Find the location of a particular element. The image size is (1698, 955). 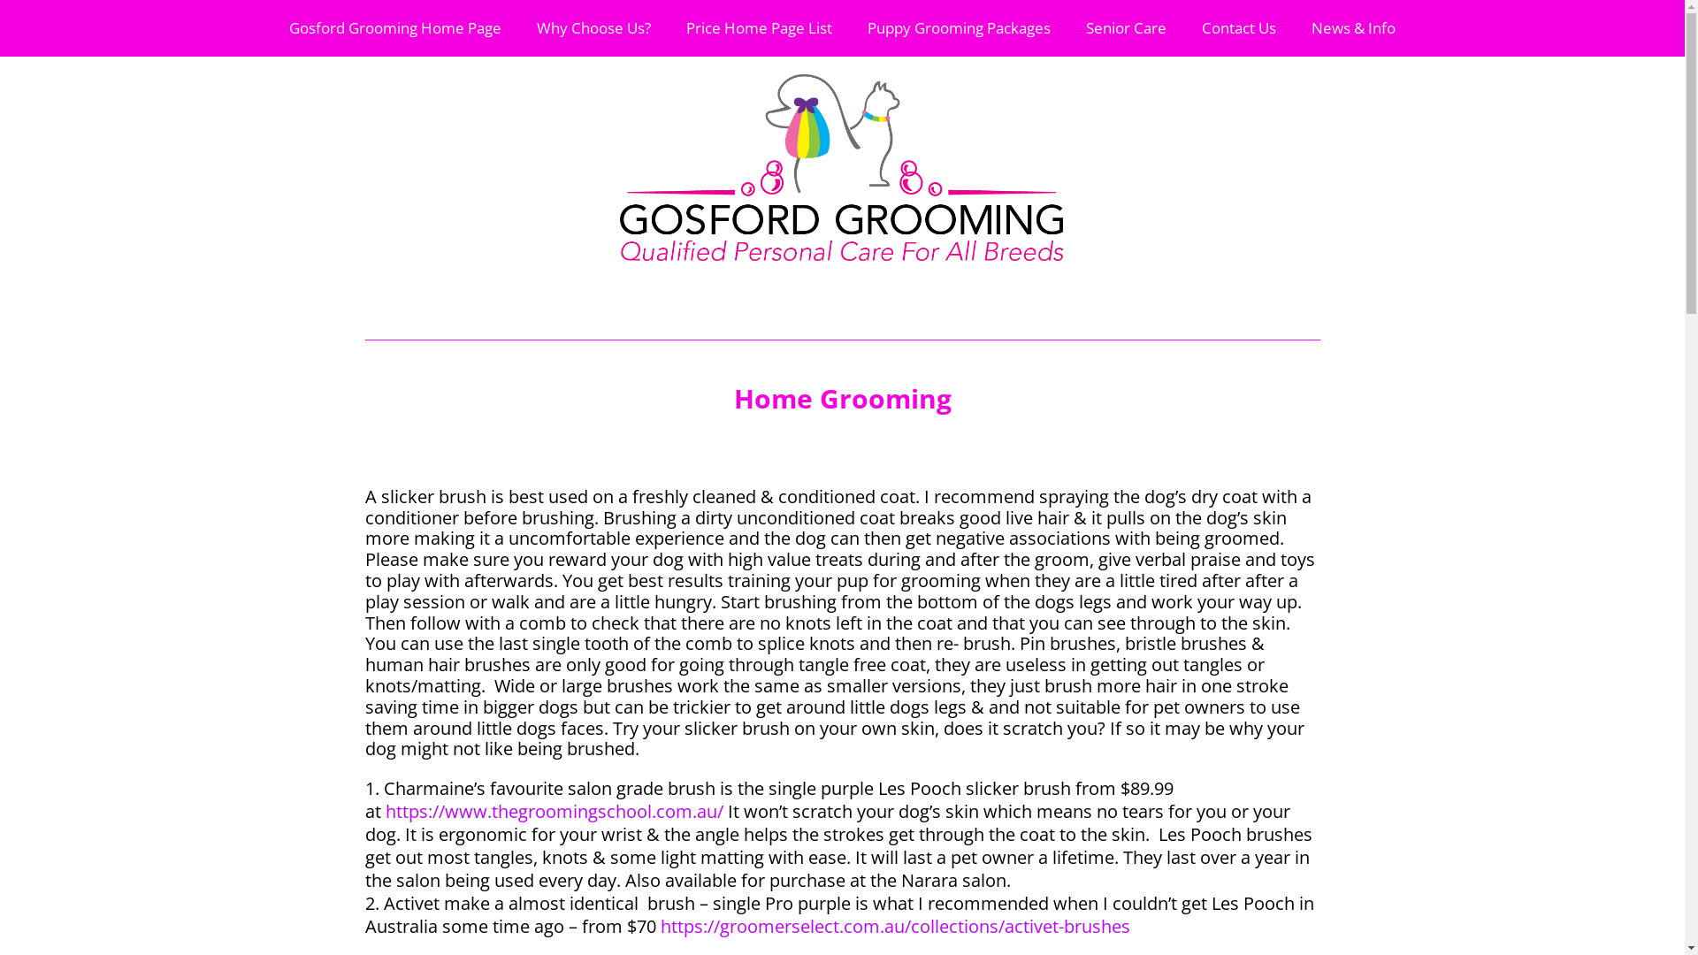

Contact Us is located at coordinates (1239, 28).